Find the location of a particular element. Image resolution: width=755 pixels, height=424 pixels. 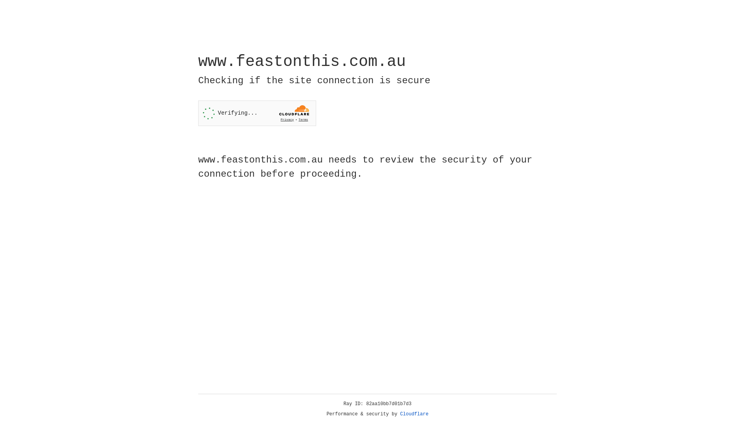

Widget containing a Cloudflare security challenge is located at coordinates (257, 113).